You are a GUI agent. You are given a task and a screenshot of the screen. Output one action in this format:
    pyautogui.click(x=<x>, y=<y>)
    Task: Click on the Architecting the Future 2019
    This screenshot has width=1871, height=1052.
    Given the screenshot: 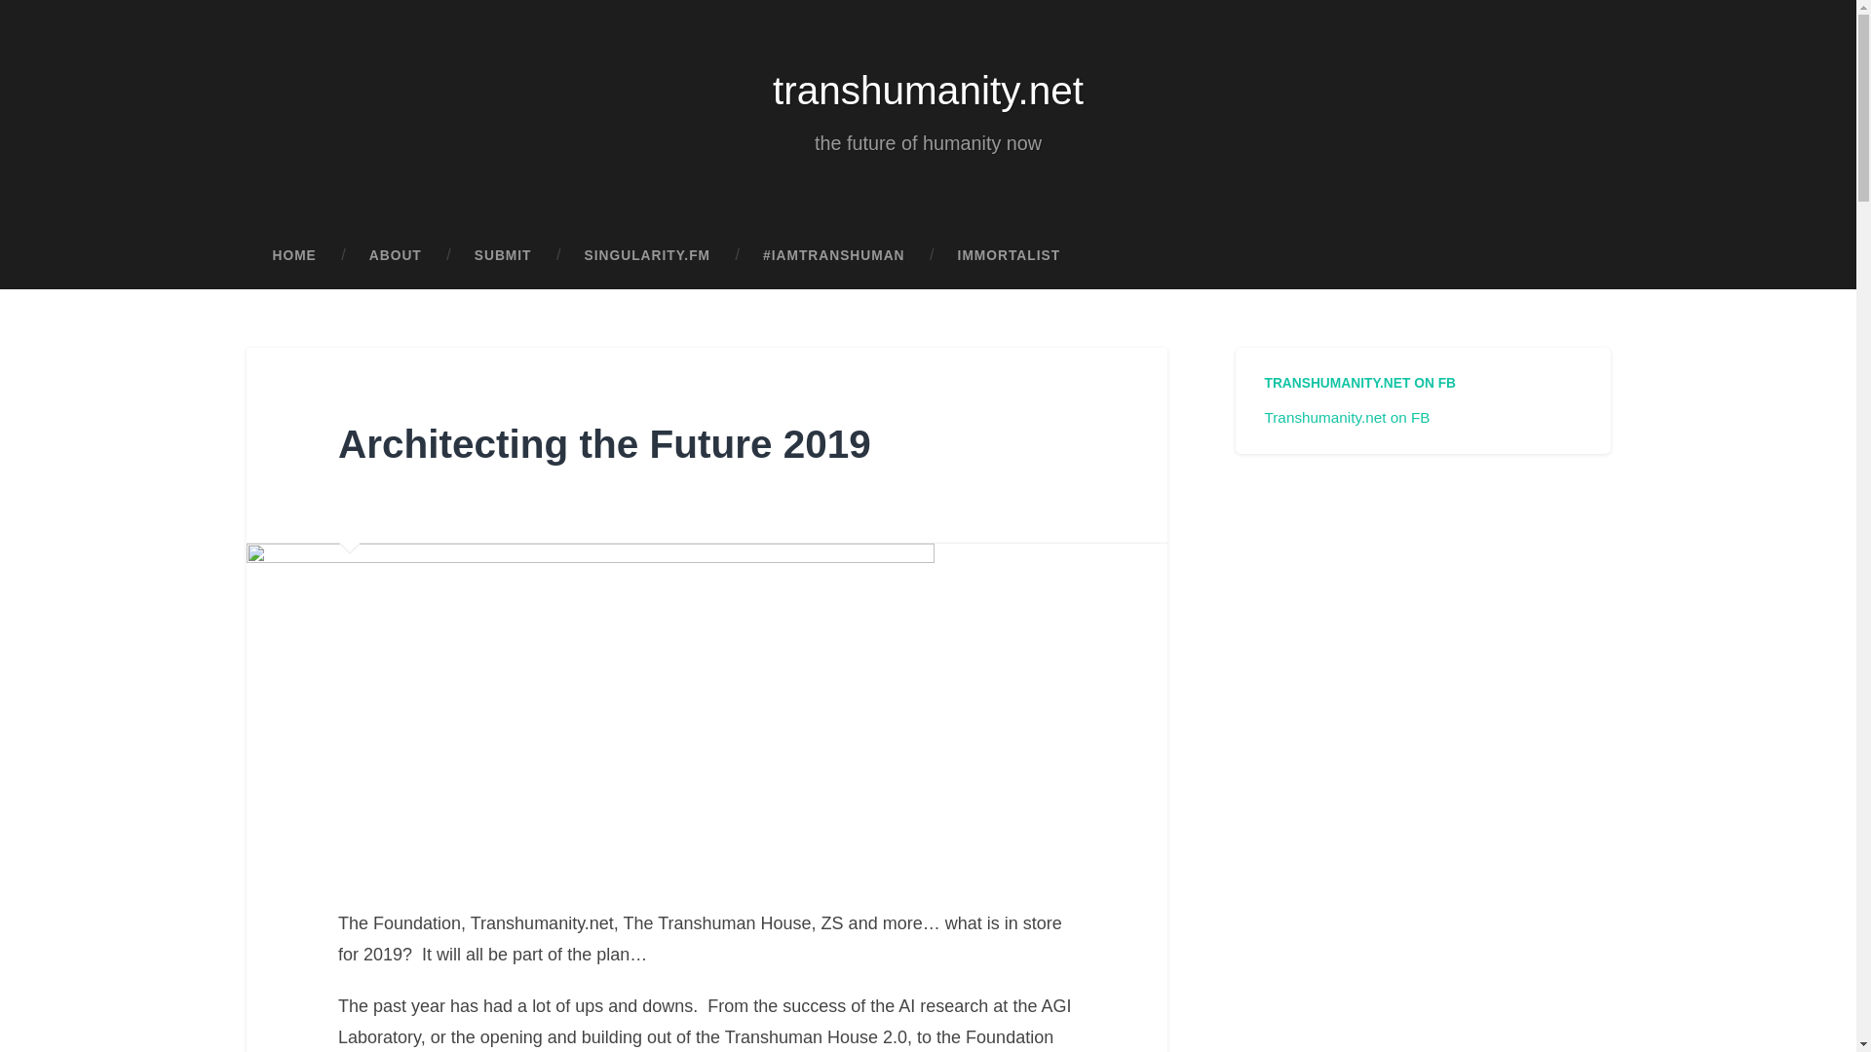 What is the action you would take?
    pyautogui.click(x=604, y=444)
    